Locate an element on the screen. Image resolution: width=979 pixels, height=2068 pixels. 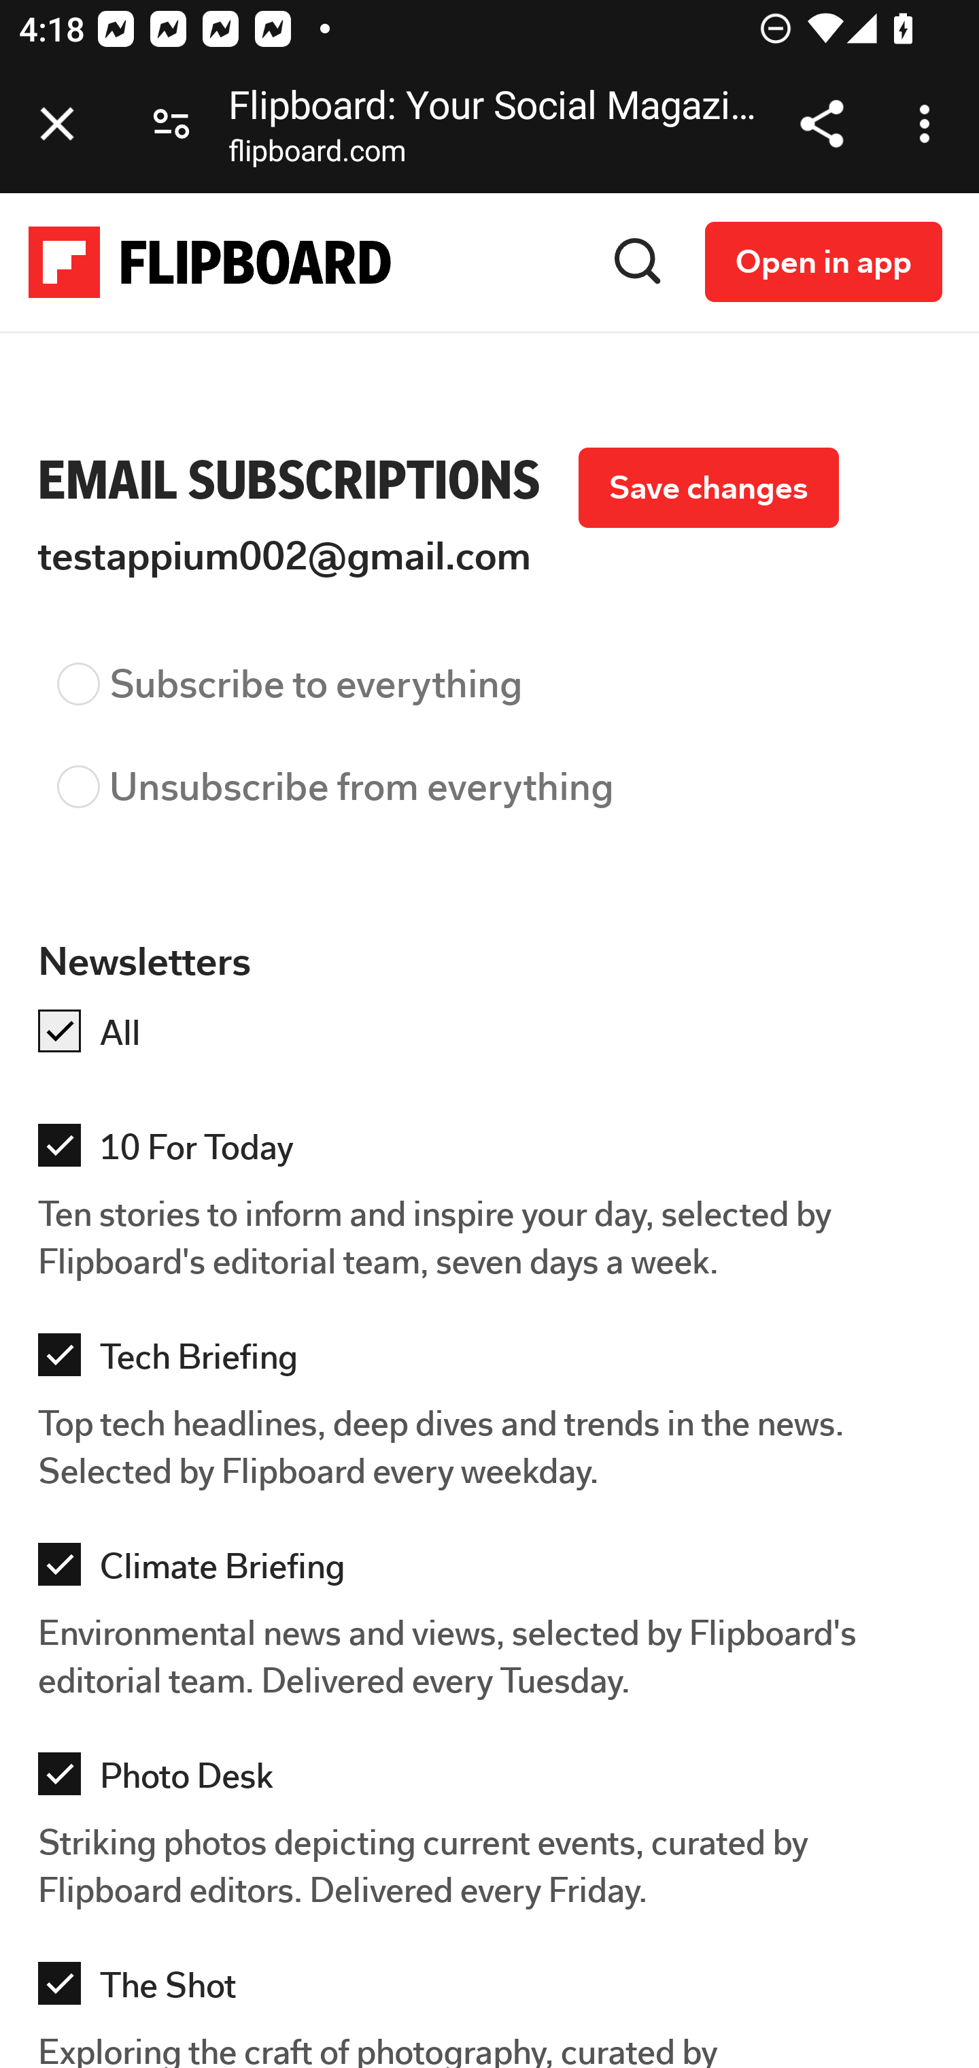
checkmark 10 For Today is located at coordinates (496, 1150).